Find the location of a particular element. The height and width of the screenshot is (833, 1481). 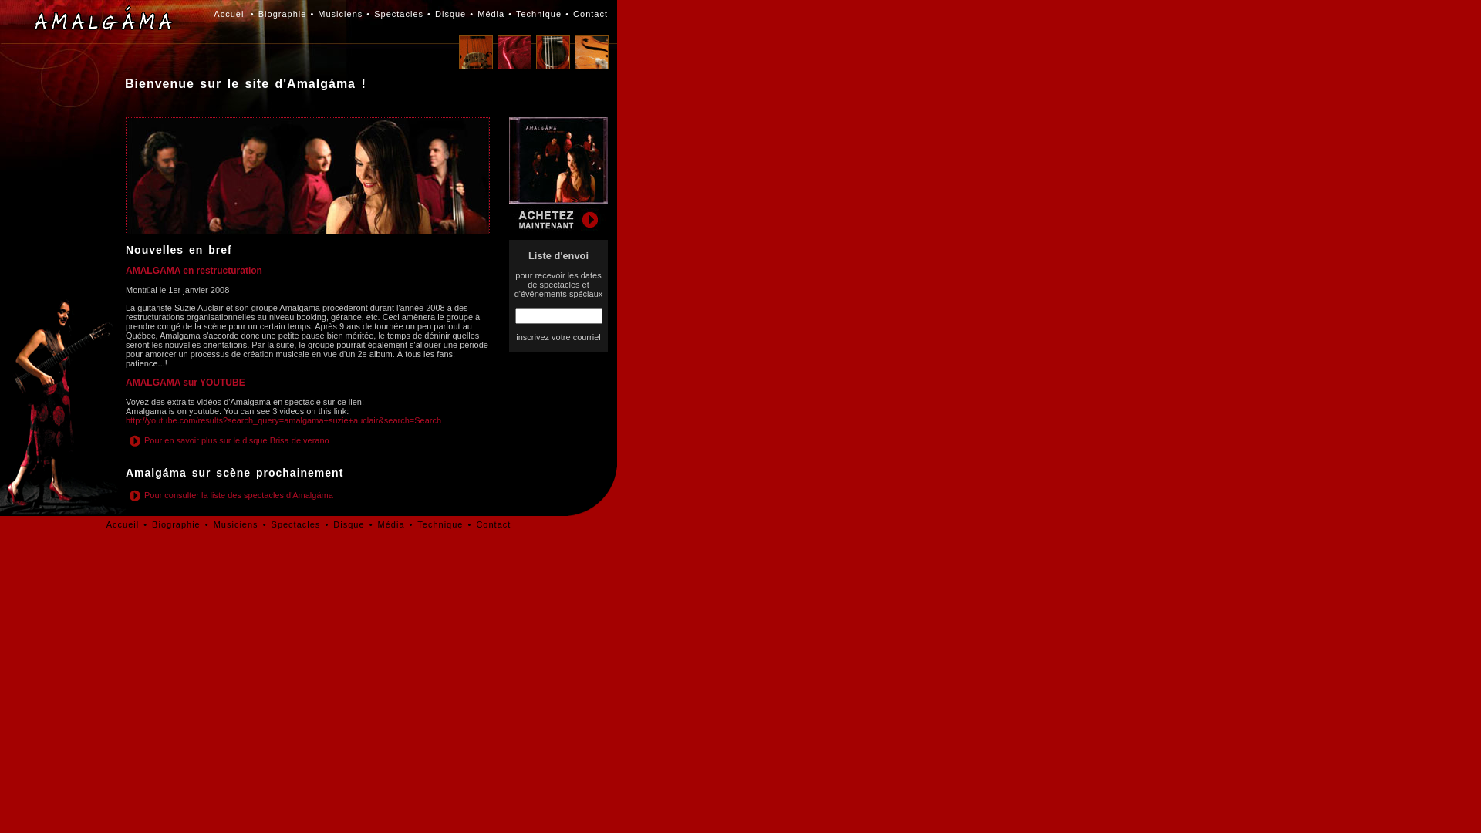

Musiciens is located at coordinates (340, 14).